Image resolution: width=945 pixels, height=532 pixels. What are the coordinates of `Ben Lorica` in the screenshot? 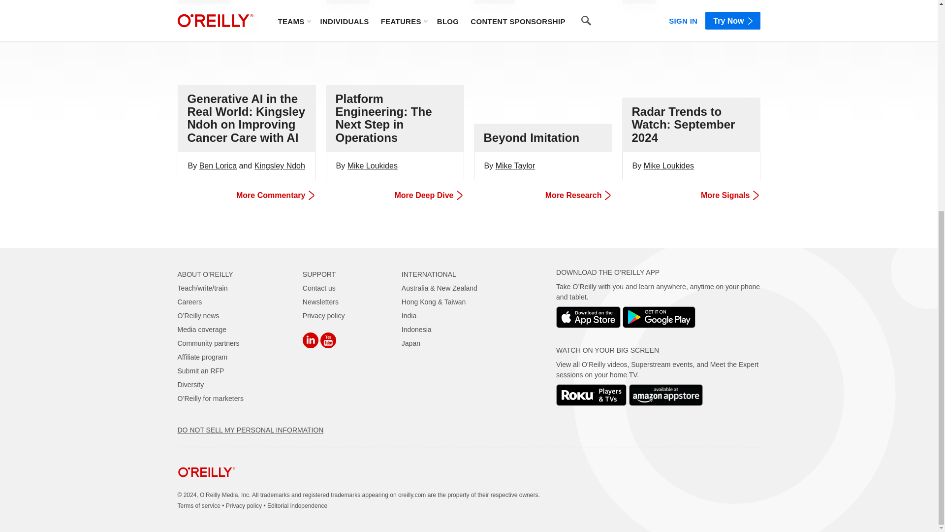 It's located at (218, 166).